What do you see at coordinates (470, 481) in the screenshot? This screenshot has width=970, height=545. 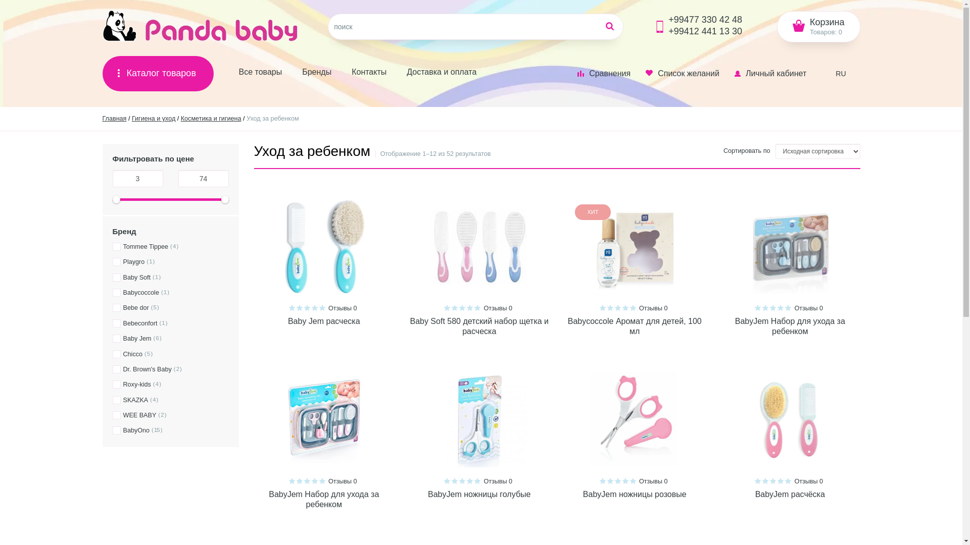 I see `0 out of 5 stars` at bounding box center [470, 481].